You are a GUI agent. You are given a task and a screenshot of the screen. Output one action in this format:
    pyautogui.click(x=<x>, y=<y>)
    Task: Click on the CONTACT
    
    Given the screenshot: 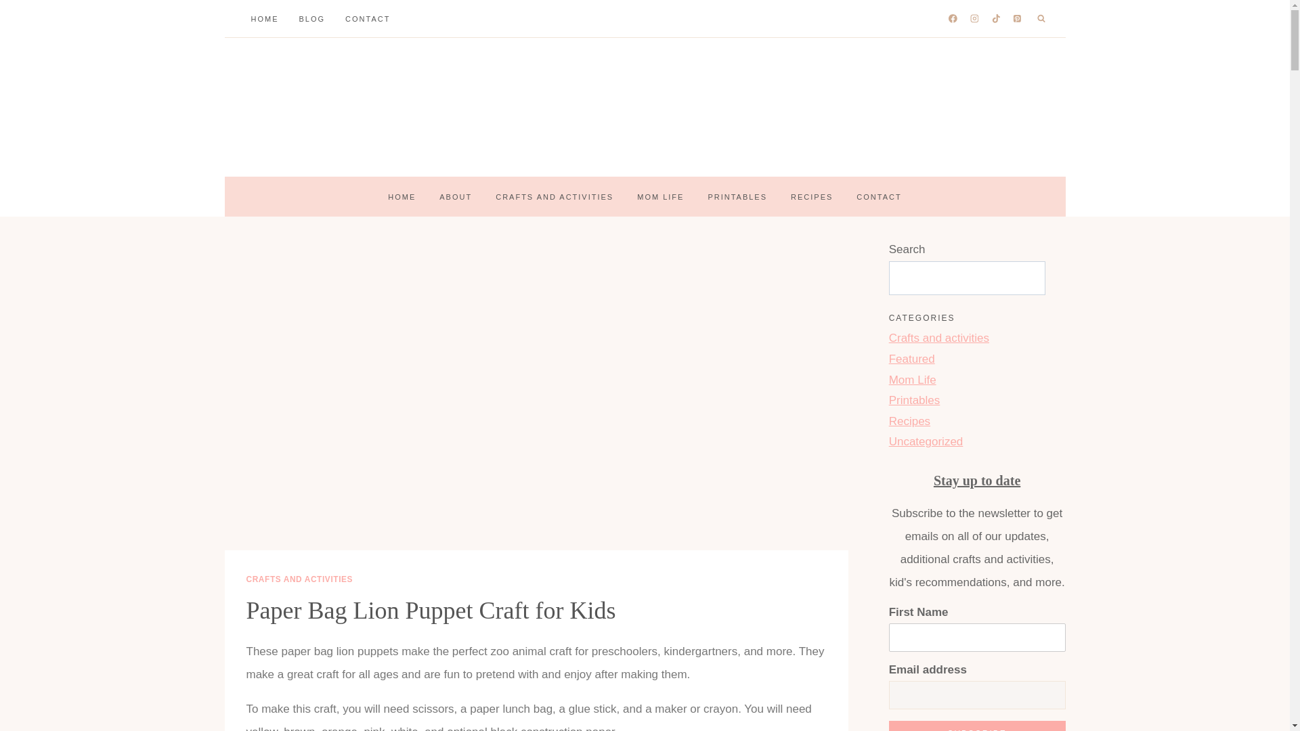 What is the action you would take?
    pyautogui.click(x=368, y=19)
    